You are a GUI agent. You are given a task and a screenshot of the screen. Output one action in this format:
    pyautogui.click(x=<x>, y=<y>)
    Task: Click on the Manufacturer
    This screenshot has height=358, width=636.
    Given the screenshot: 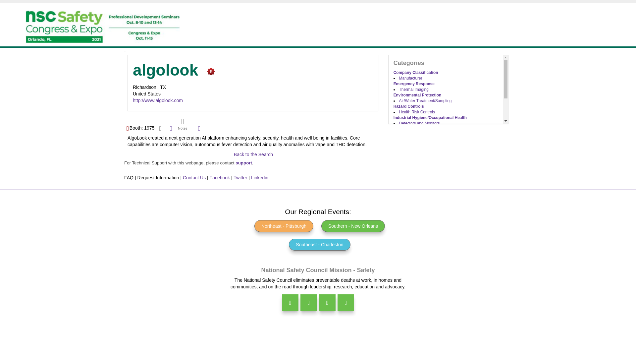 What is the action you would take?
    pyautogui.click(x=411, y=78)
    